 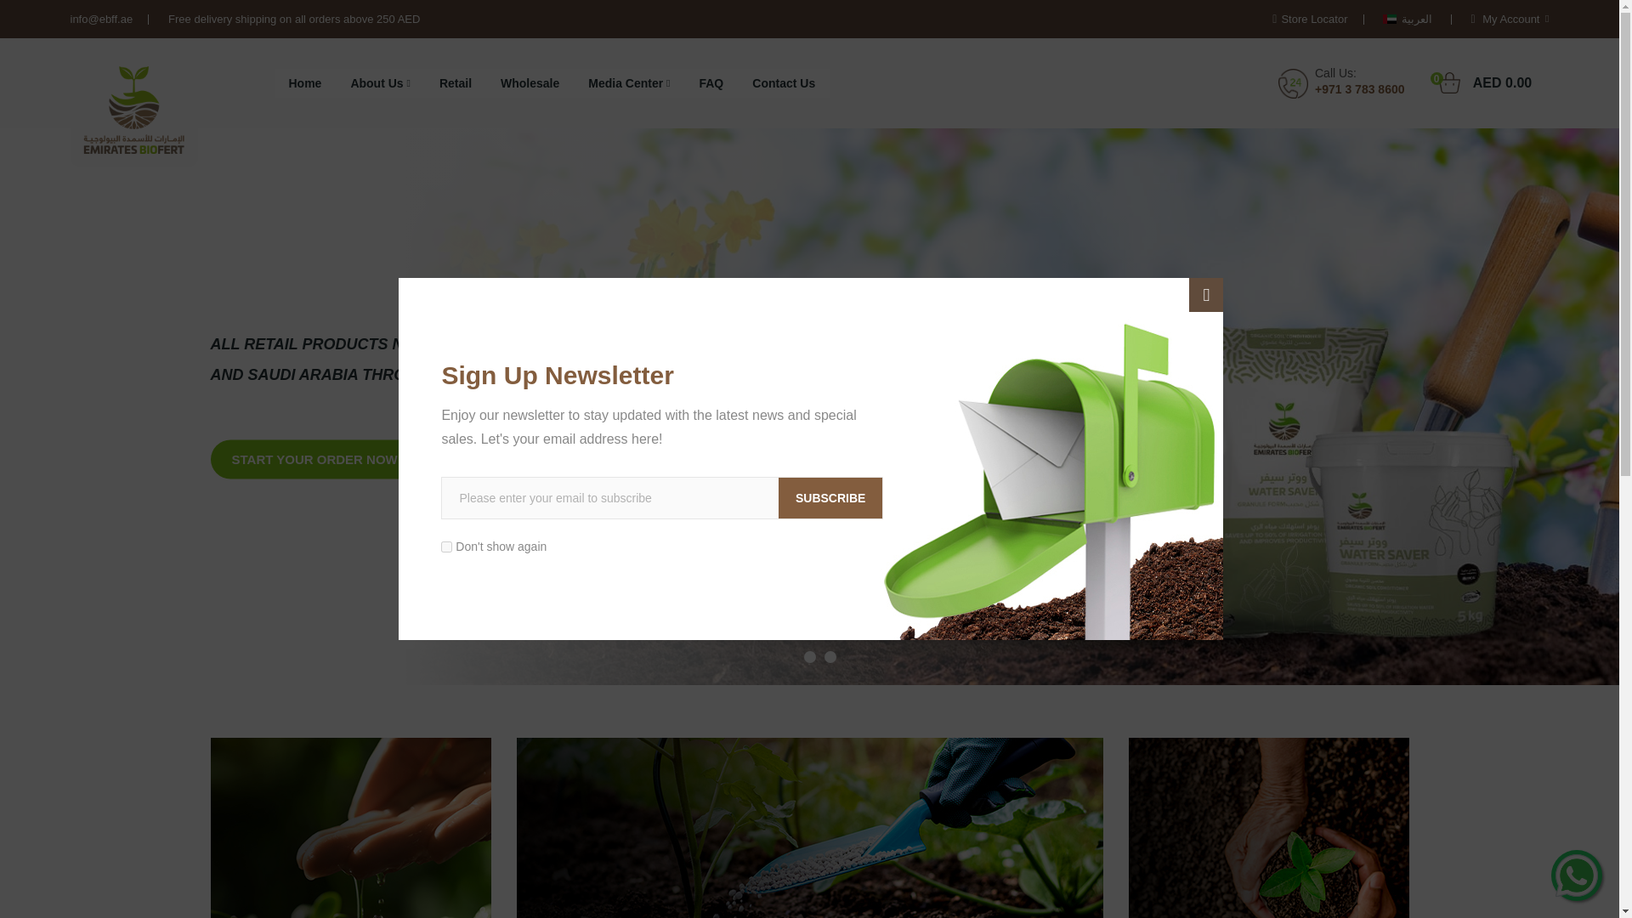 I want to click on Contact Us, so click(x=783, y=83).